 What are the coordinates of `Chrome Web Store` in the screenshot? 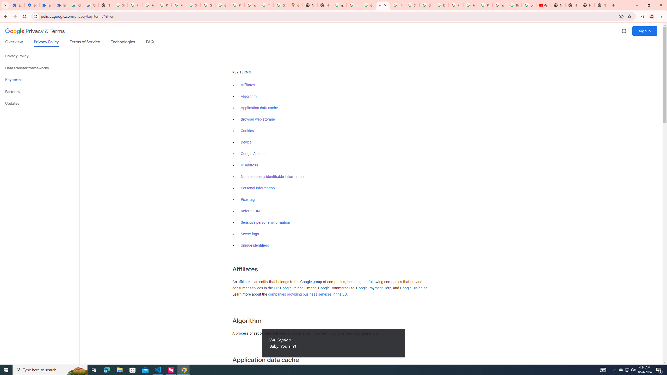 It's located at (76, 5).